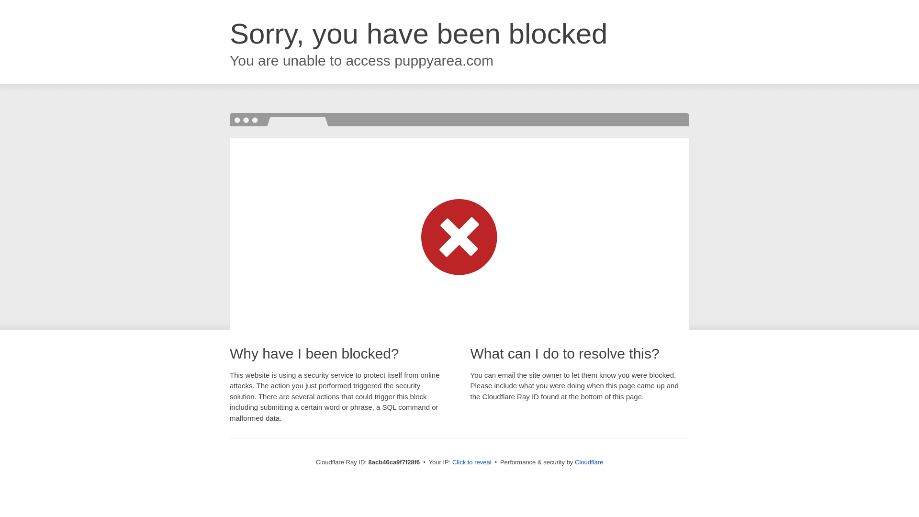 This screenshot has height=517, width=919. Describe the element at coordinates (589, 462) in the screenshot. I see `Cloudflare` at that location.